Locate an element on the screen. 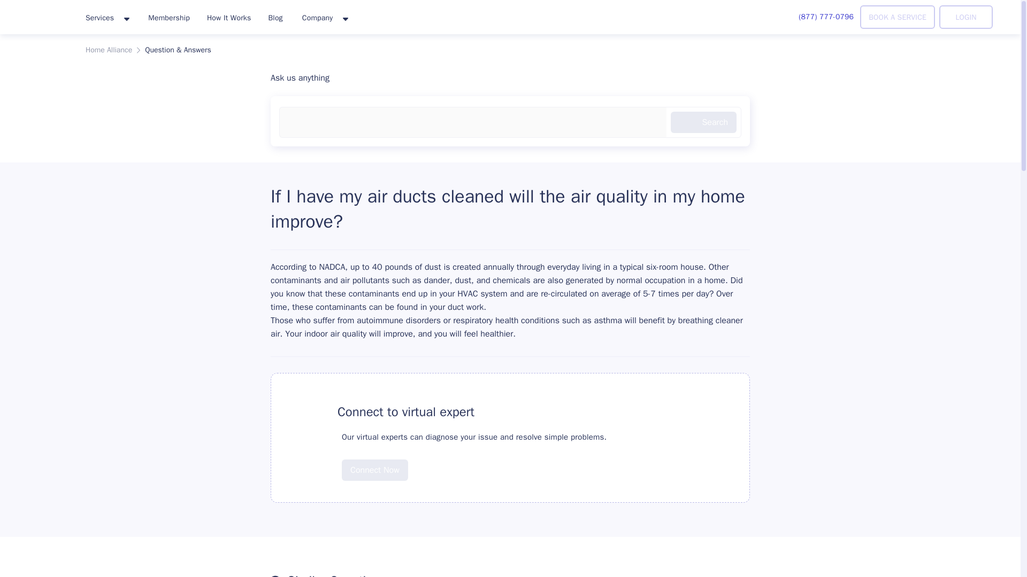 Image resolution: width=1027 pixels, height=577 pixels. Membership is located at coordinates (169, 17).